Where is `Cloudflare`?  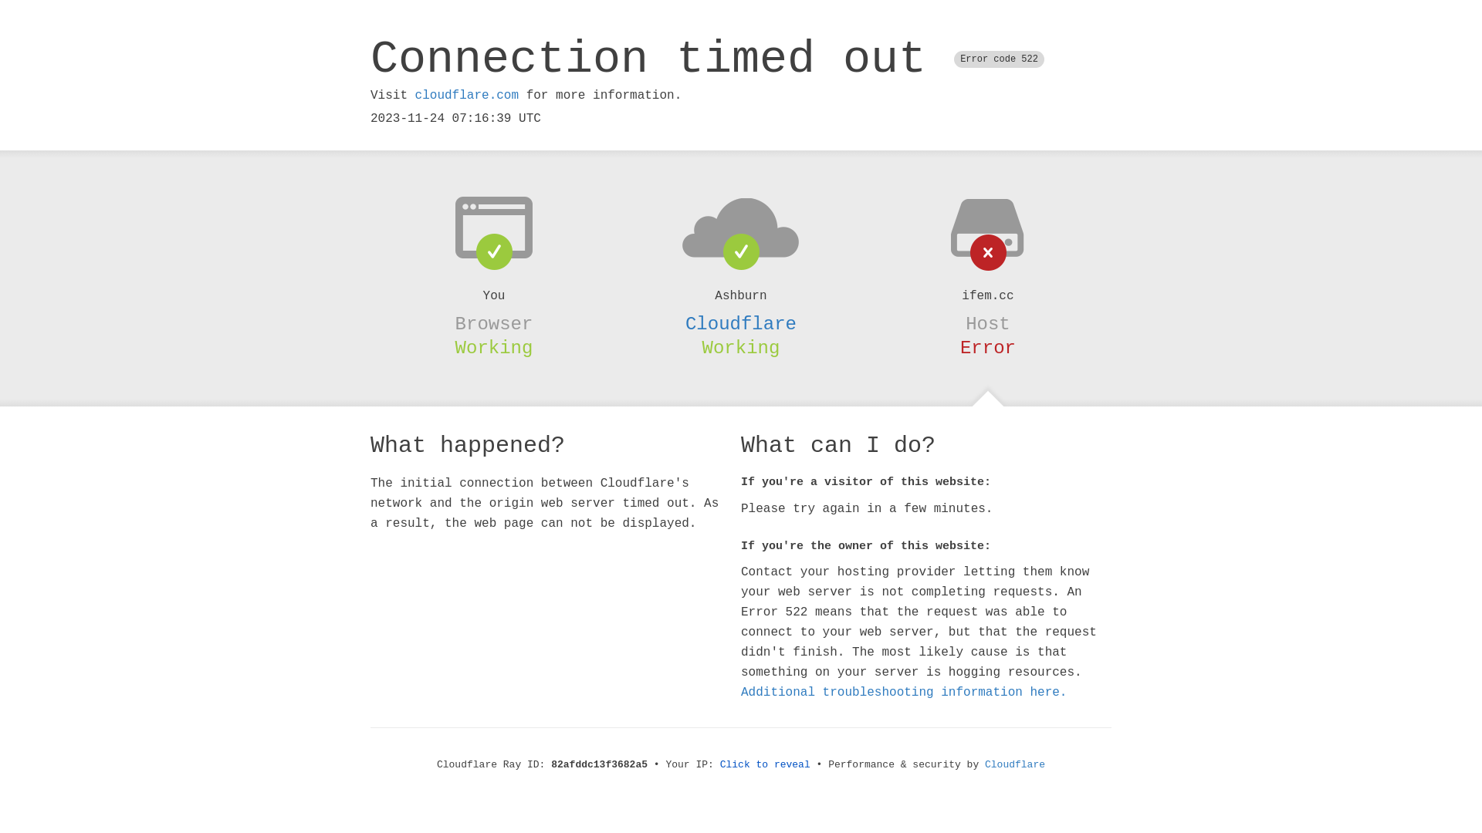
Cloudflare is located at coordinates (1015, 765).